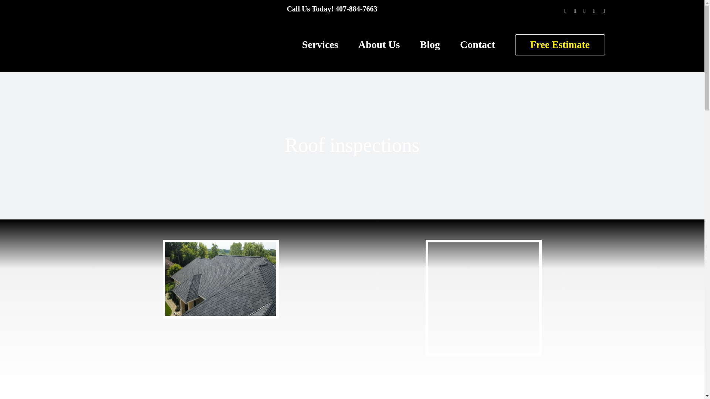 Image resolution: width=710 pixels, height=399 pixels. Describe the element at coordinates (379, 44) in the screenshot. I see `About Us` at that location.